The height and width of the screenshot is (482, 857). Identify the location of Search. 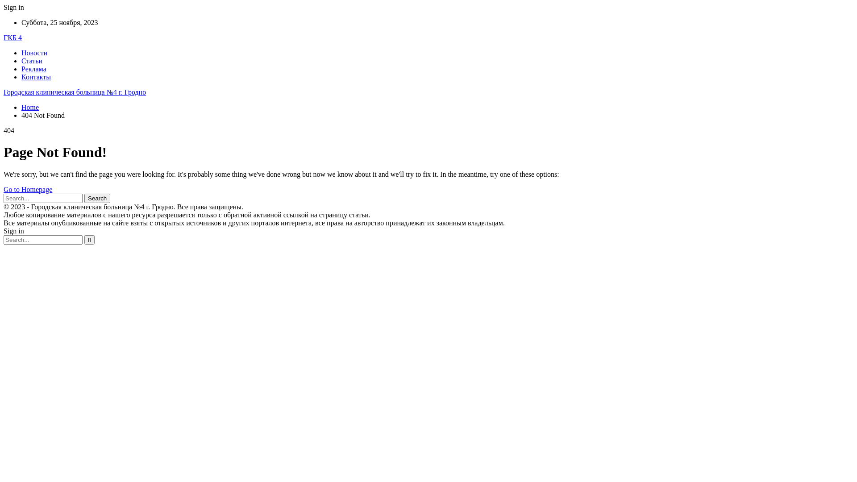
(97, 198).